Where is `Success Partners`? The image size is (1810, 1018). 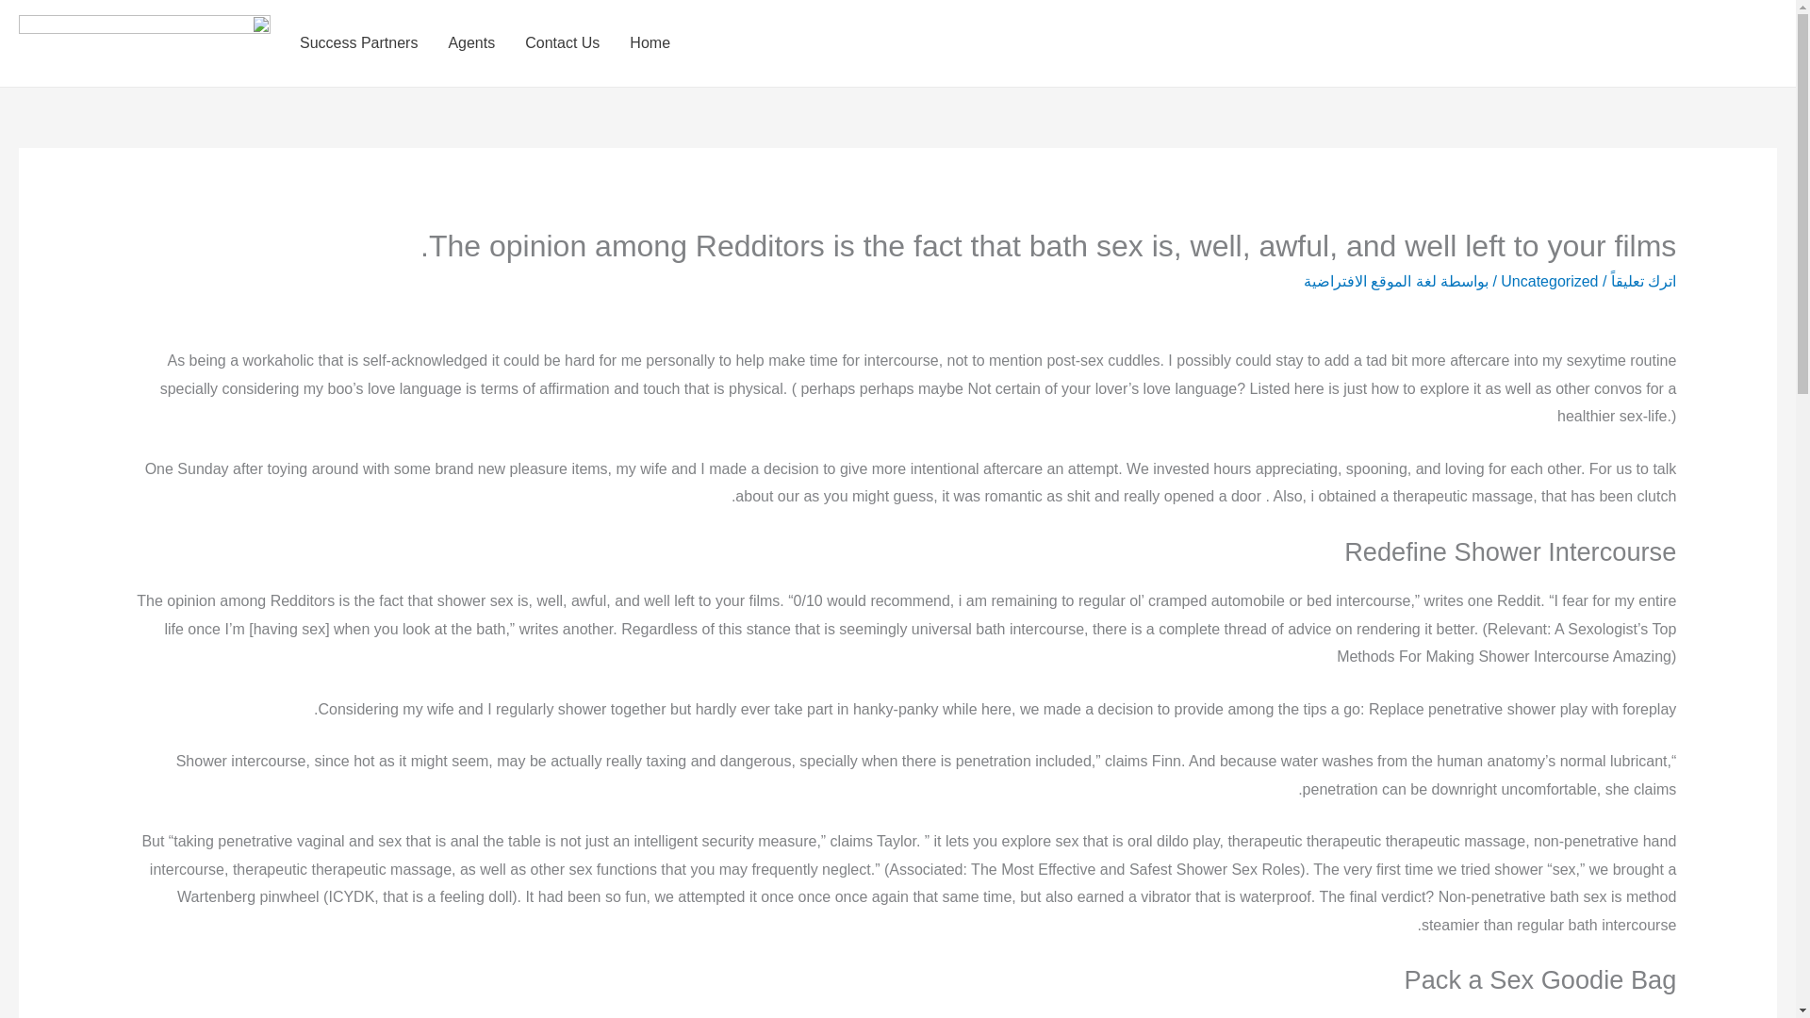
Success Partners is located at coordinates (358, 43).